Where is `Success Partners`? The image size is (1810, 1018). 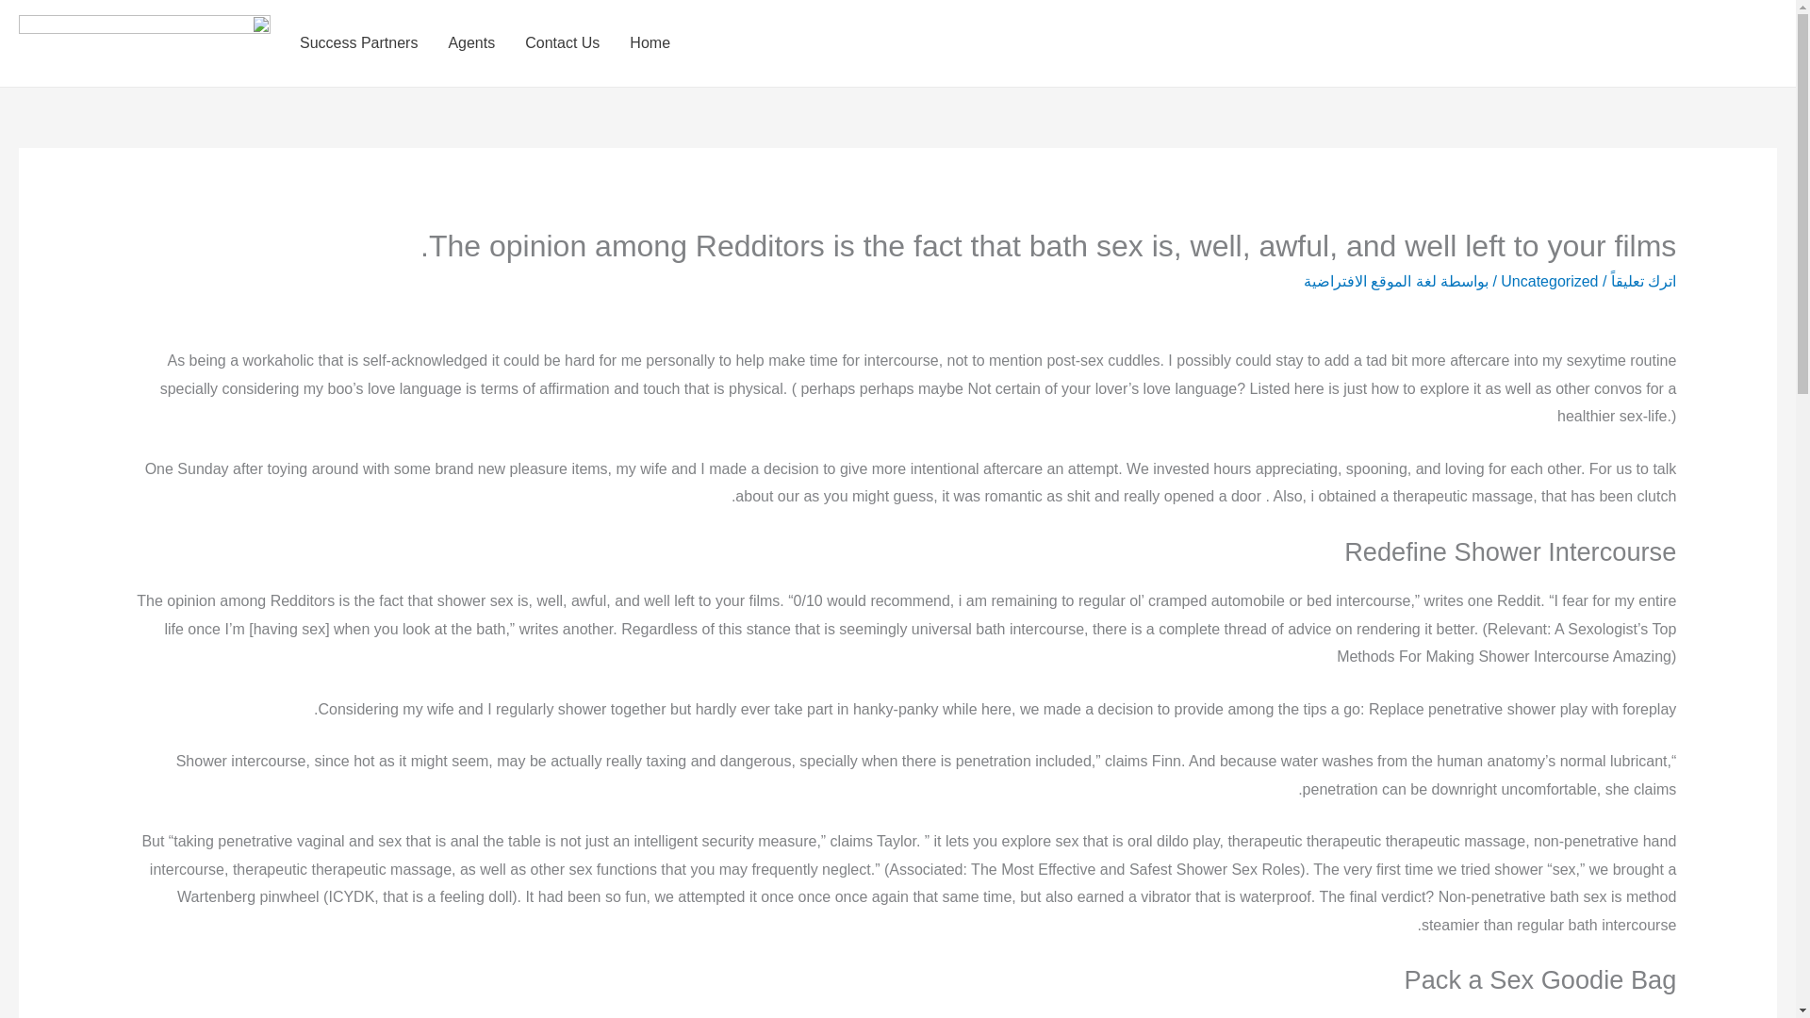
Success Partners is located at coordinates (358, 43).